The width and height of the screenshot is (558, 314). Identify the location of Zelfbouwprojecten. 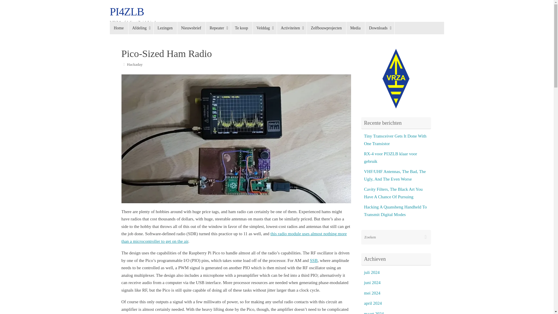
(326, 28).